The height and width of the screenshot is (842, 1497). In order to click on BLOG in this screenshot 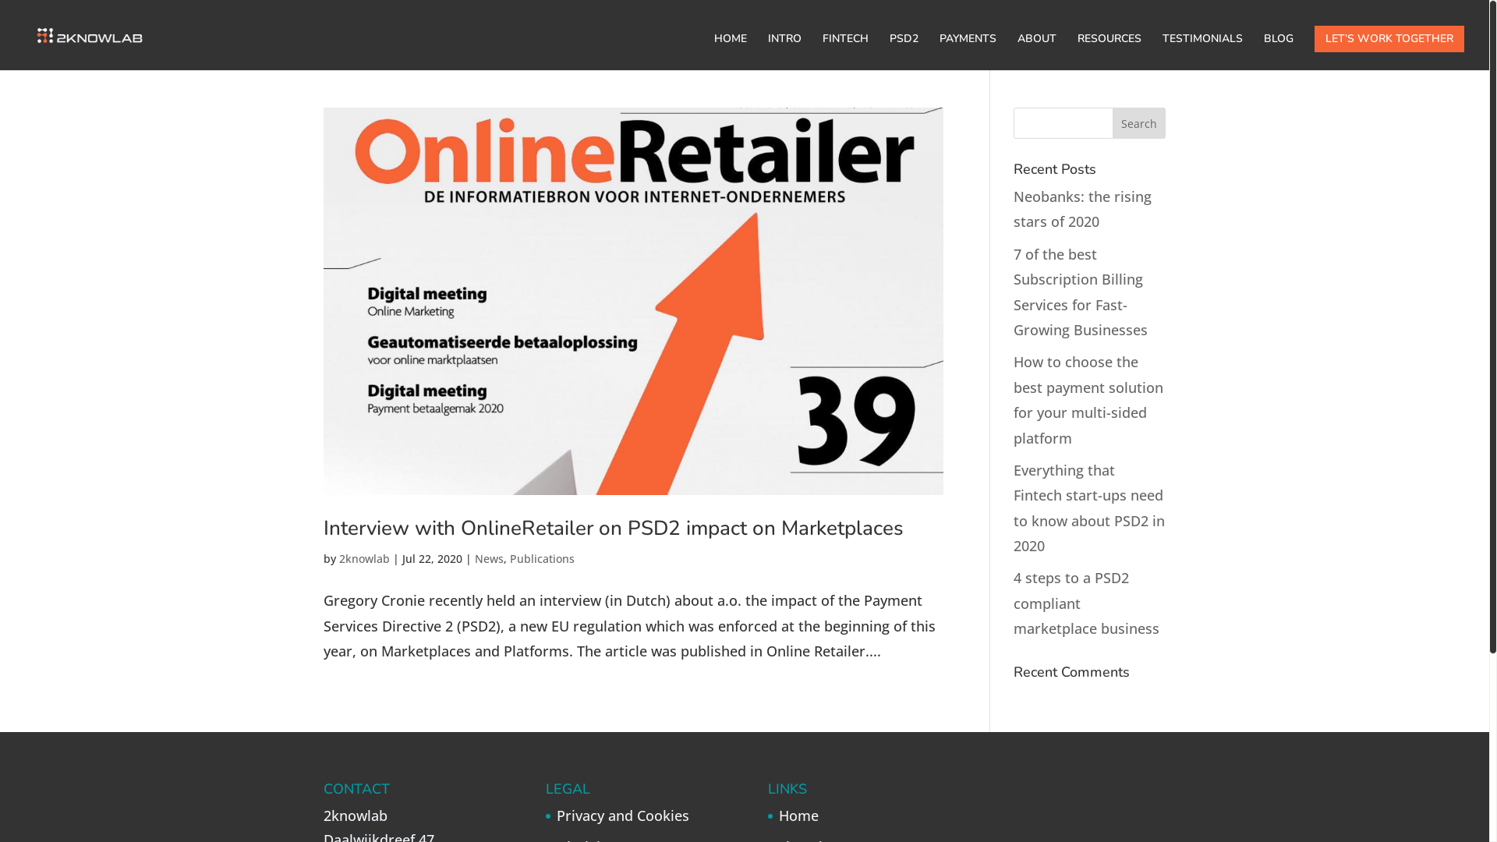, I will do `click(1279, 51)`.